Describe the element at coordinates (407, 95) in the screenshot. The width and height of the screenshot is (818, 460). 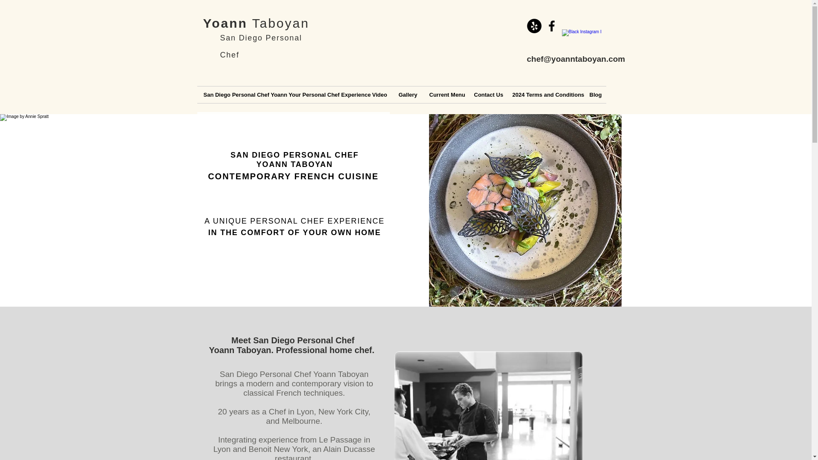
I see `Gallery` at that location.